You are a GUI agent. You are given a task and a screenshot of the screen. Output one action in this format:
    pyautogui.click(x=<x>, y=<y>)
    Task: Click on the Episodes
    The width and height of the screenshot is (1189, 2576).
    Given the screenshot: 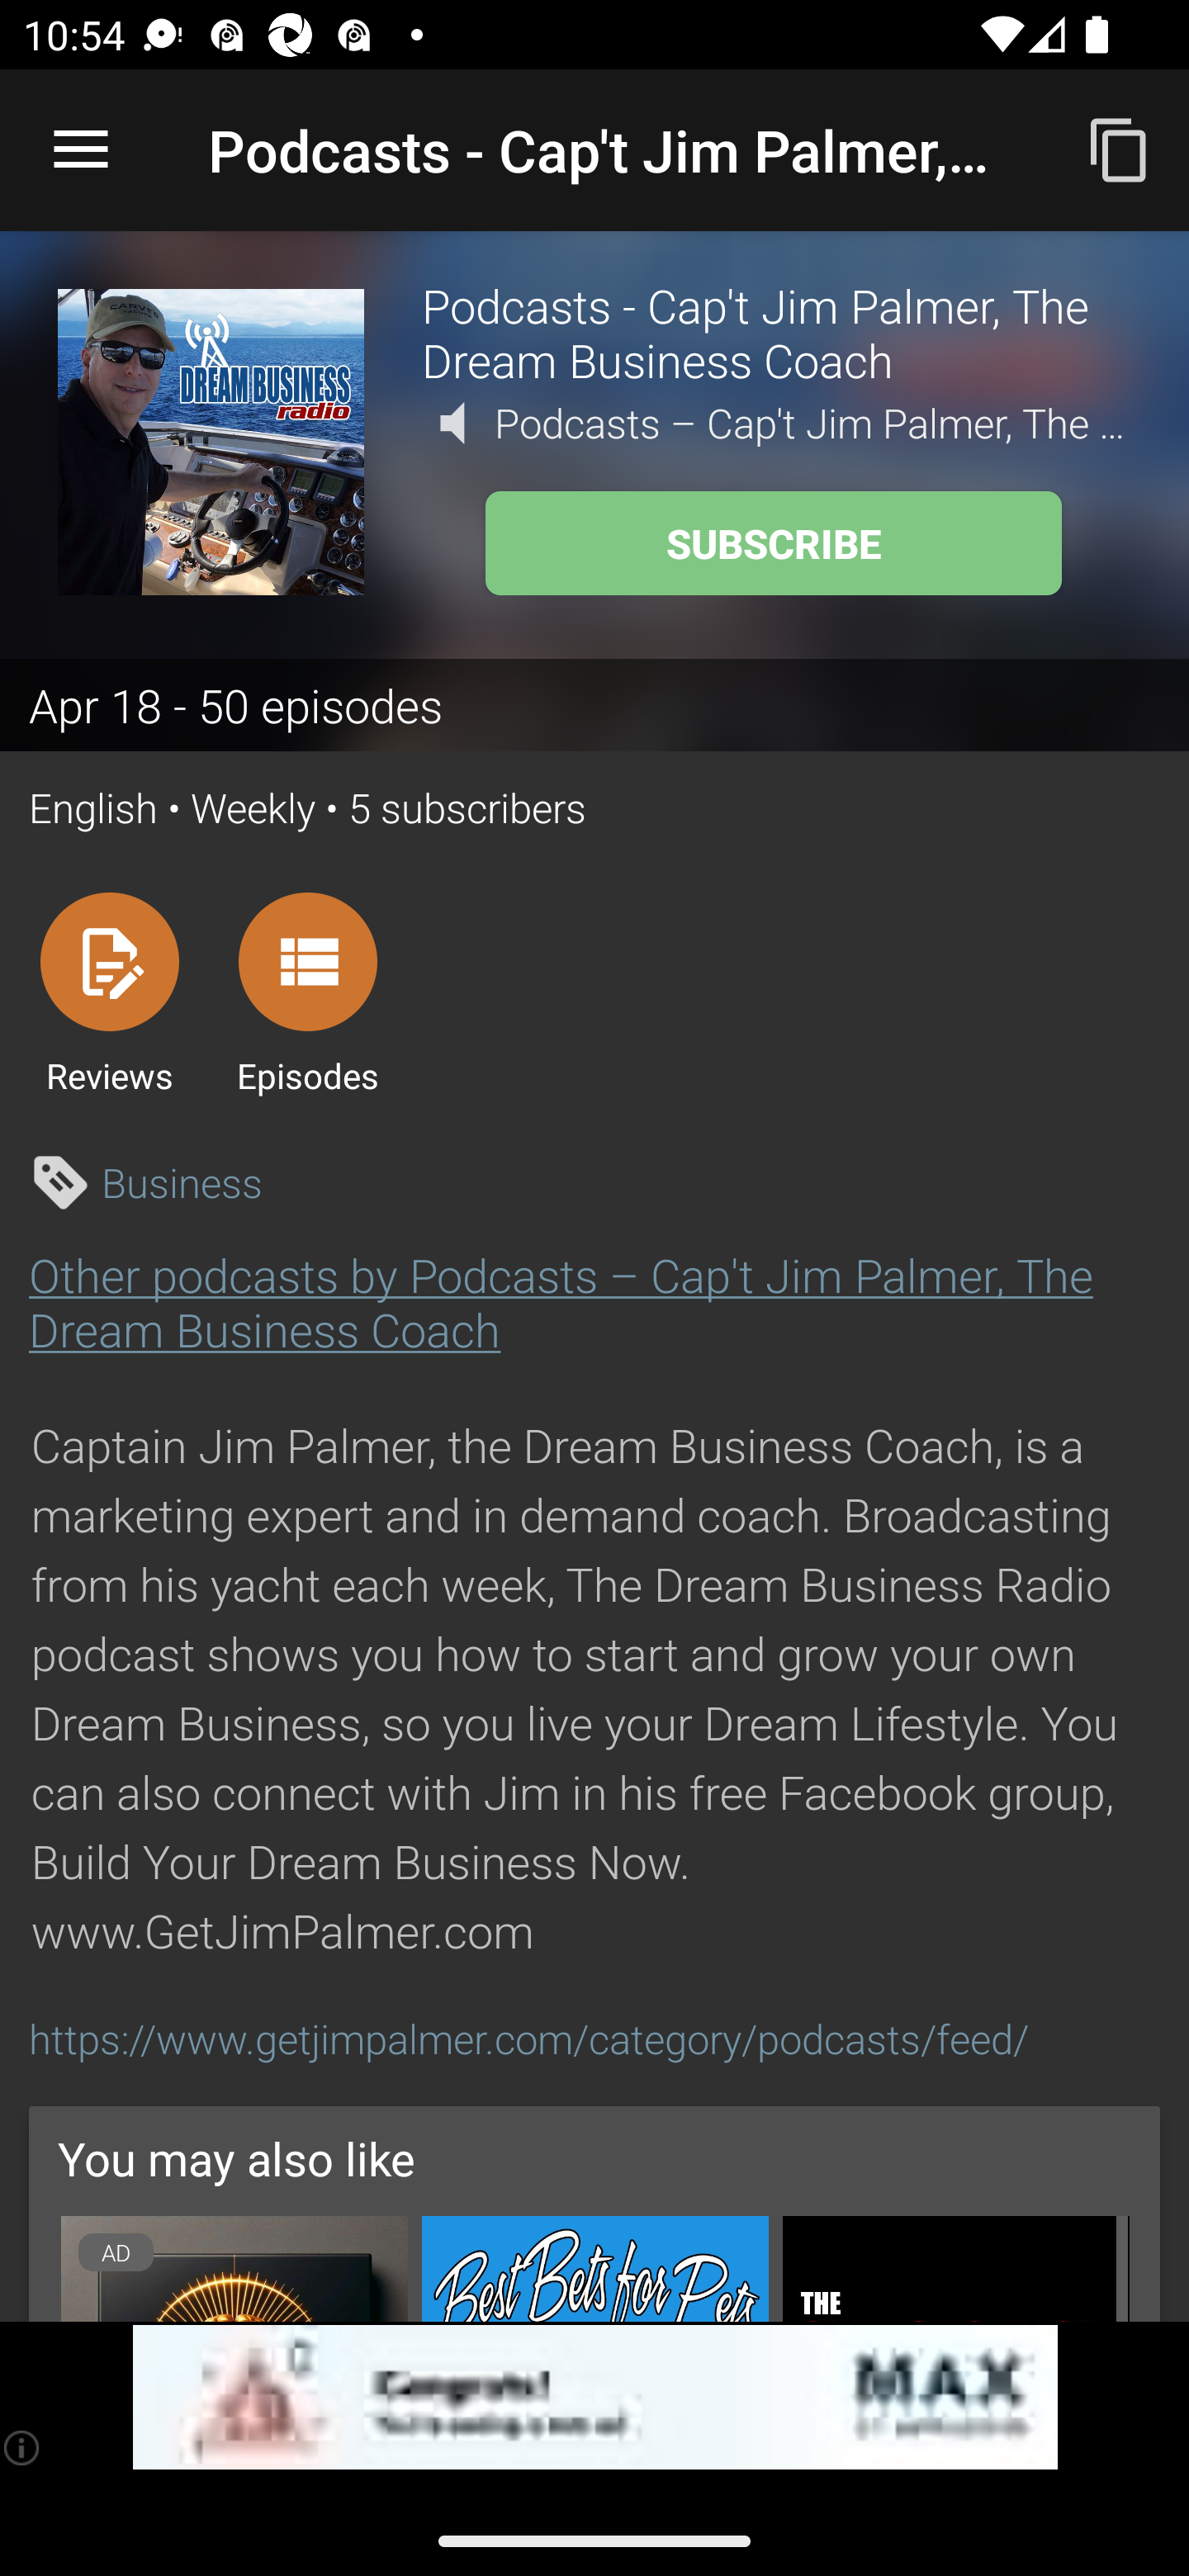 What is the action you would take?
    pyautogui.click(x=307, y=992)
    